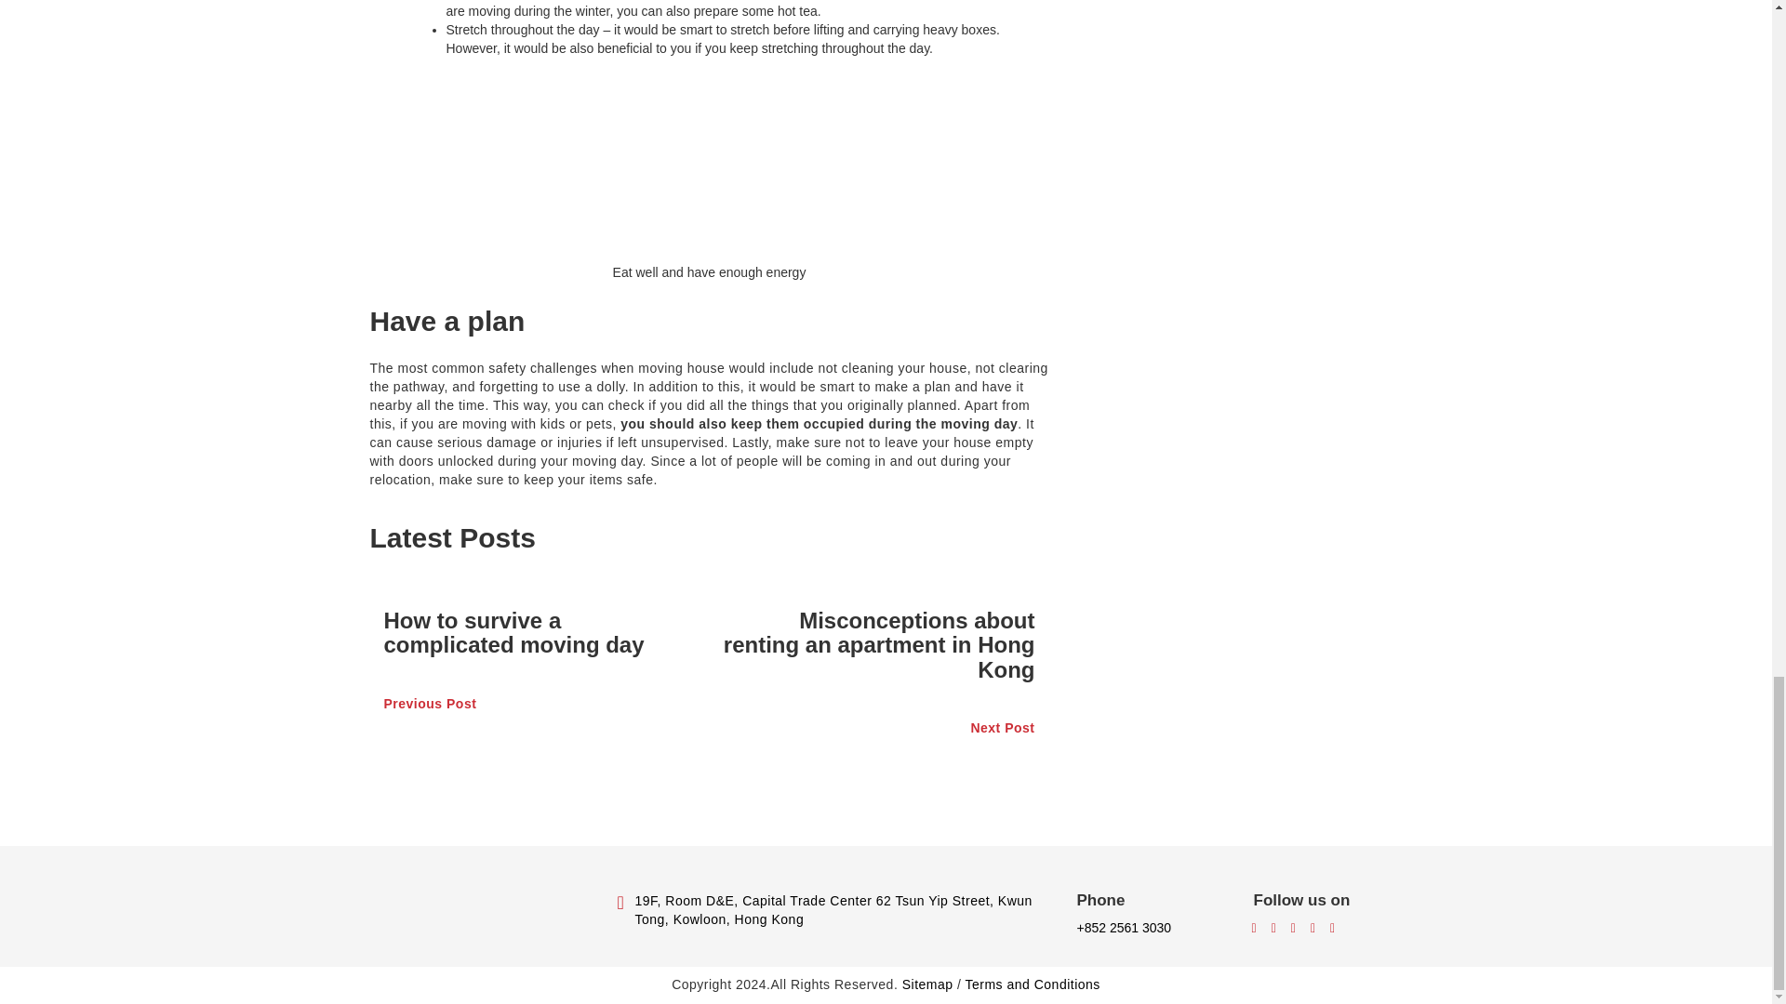 This screenshot has width=1786, height=1004. What do you see at coordinates (878, 729) in the screenshot?
I see `Next Post` at bounding box center [878, 729].